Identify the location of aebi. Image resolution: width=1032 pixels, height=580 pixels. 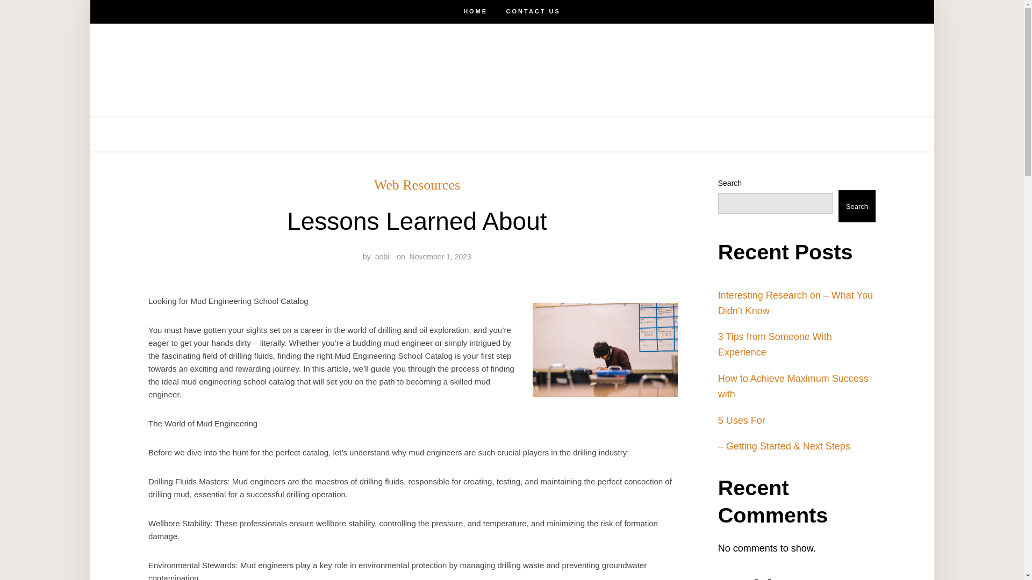
(382, 257).